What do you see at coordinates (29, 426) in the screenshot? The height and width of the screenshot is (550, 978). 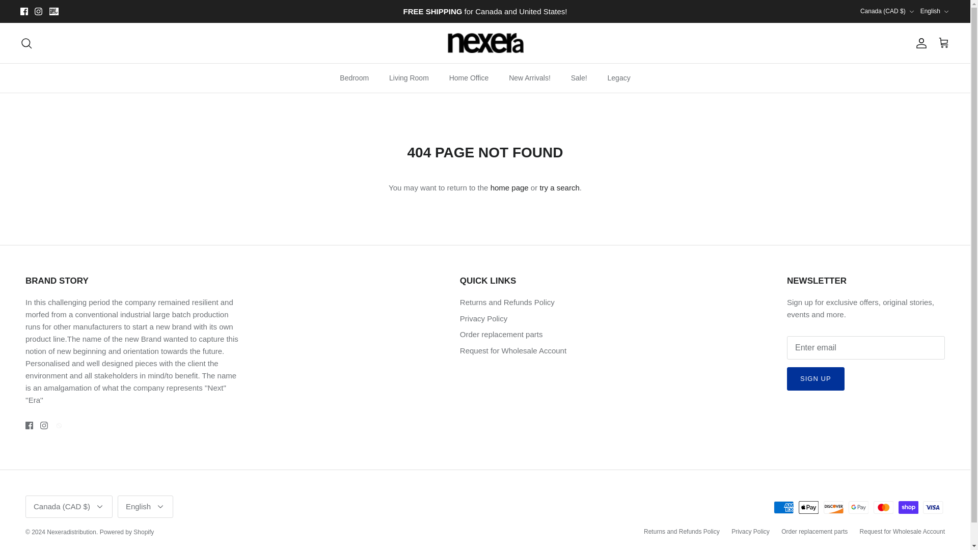 I see `Facebook` at bounding box center [29, 426].